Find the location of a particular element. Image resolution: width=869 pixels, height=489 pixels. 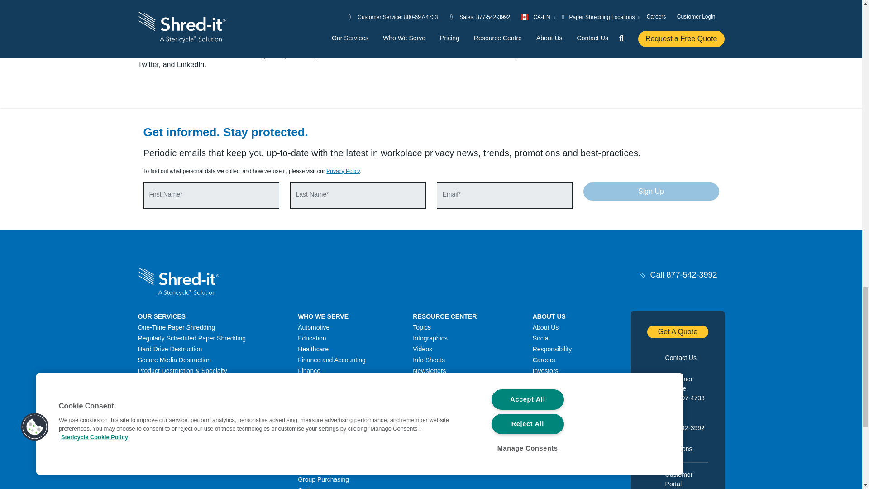

Please enter a valid email address. is located at coordinates (504, 196).